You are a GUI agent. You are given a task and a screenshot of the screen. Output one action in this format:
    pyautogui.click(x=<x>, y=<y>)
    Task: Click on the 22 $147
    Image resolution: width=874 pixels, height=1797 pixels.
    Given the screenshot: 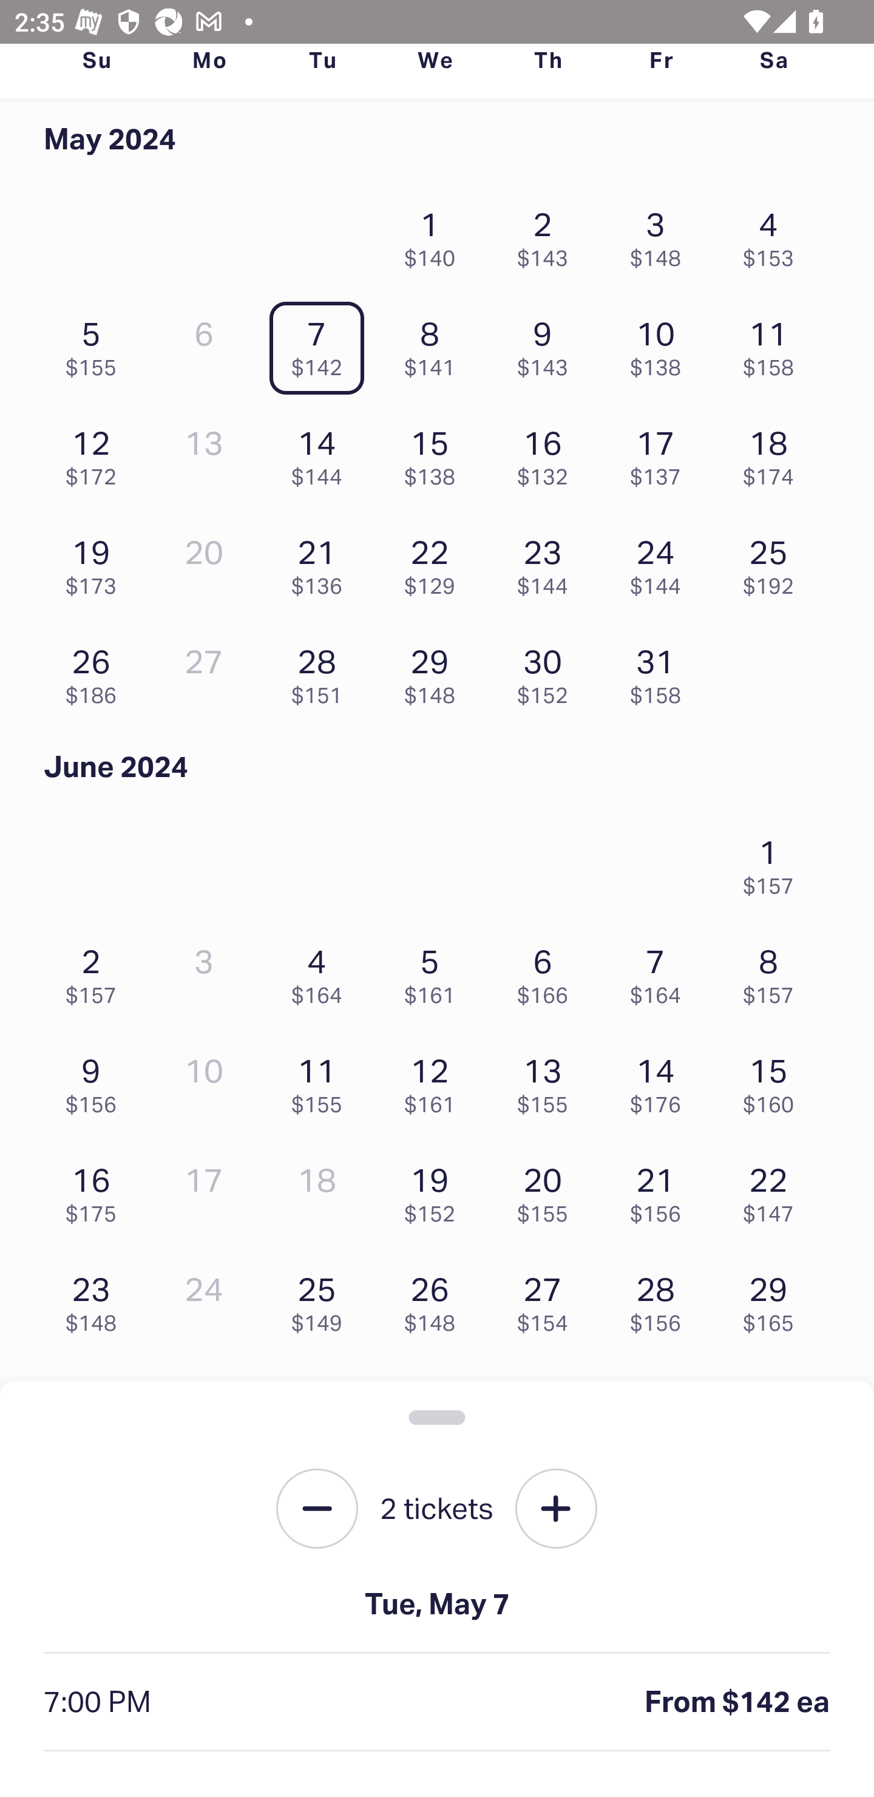 What is the action you would take?
    pyautogui.click(x=774, y=1190)
    